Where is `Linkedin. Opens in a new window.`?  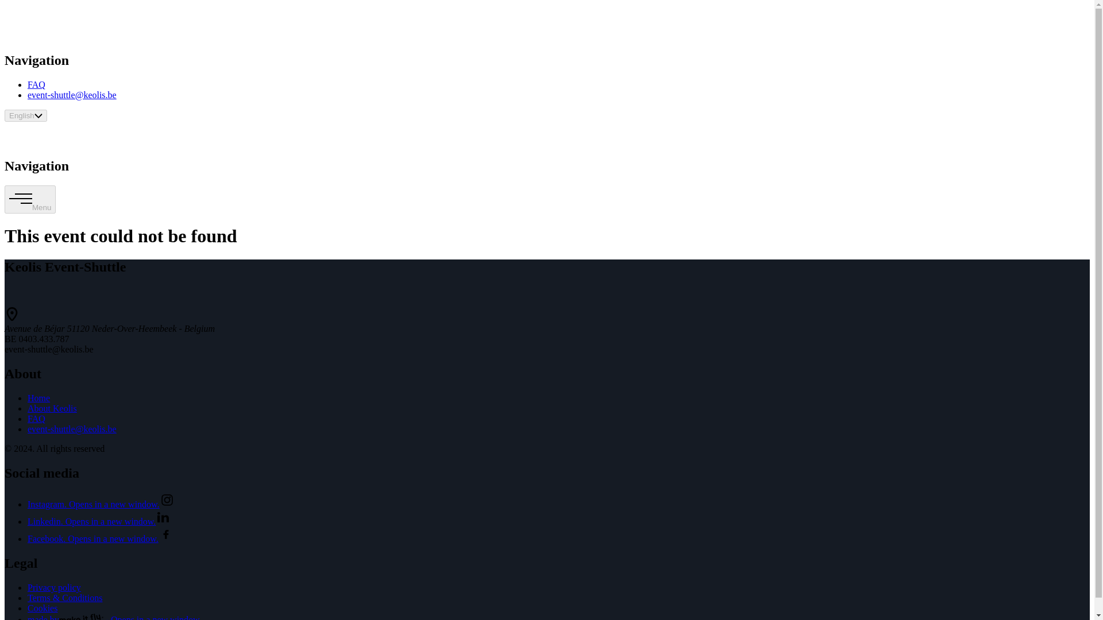
Linkedin. Opens in a new window. is located at coordinates (99, 521).